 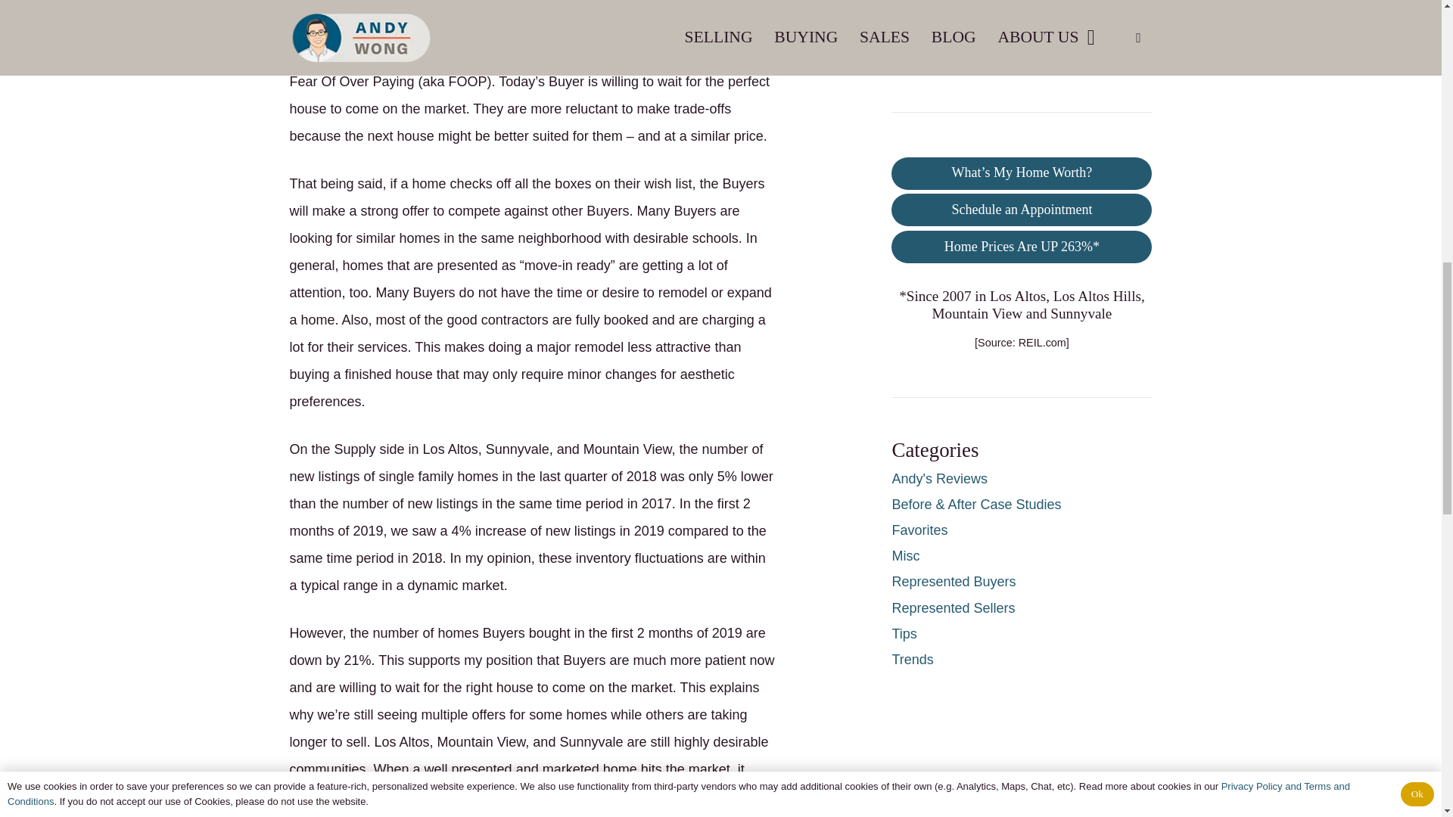 What do you see at coordinates (1411, 26) in the screenshot?
I see `Back to top` at bounding box center [1411, 26].